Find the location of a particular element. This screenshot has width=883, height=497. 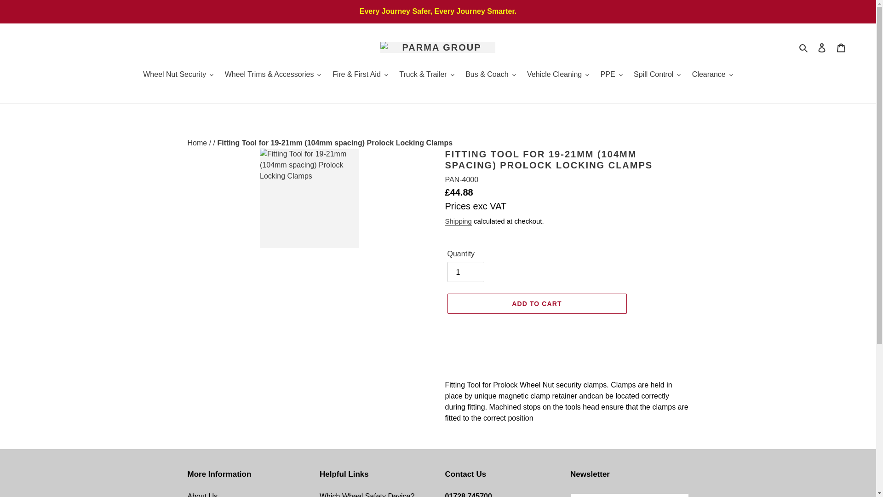

Search is located at coordinates (804, 47).